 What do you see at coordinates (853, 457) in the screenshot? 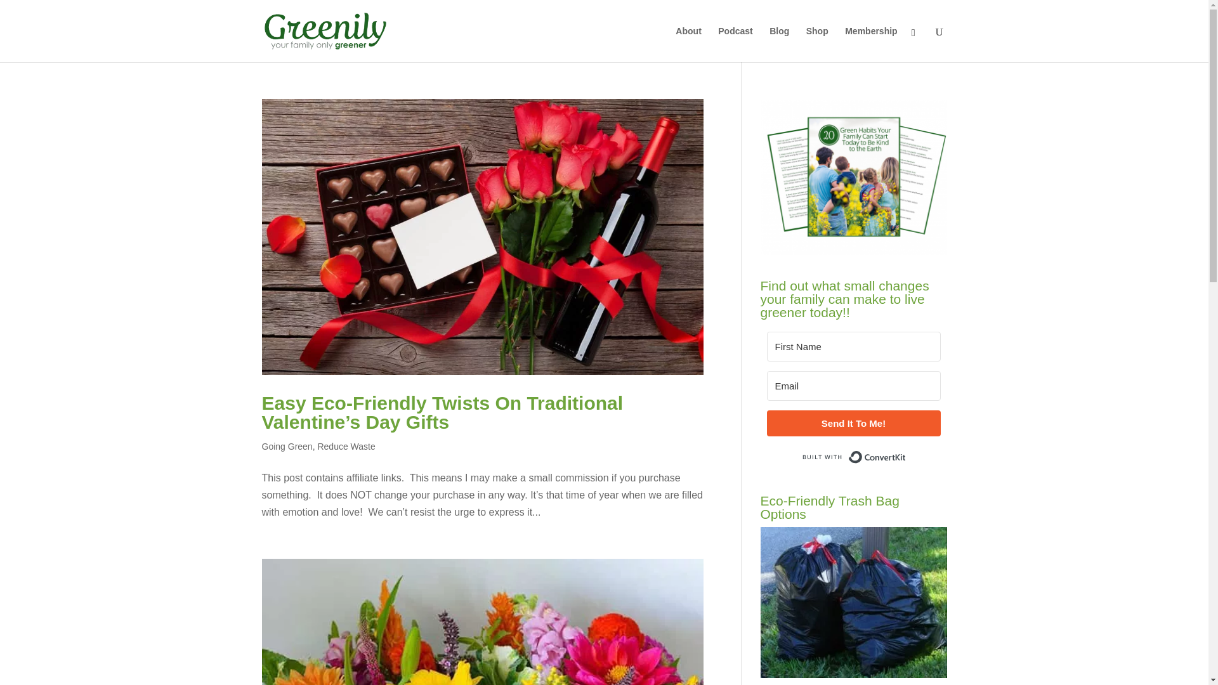
I see `Built with ConvertKit` at bounding box center [853, 457].